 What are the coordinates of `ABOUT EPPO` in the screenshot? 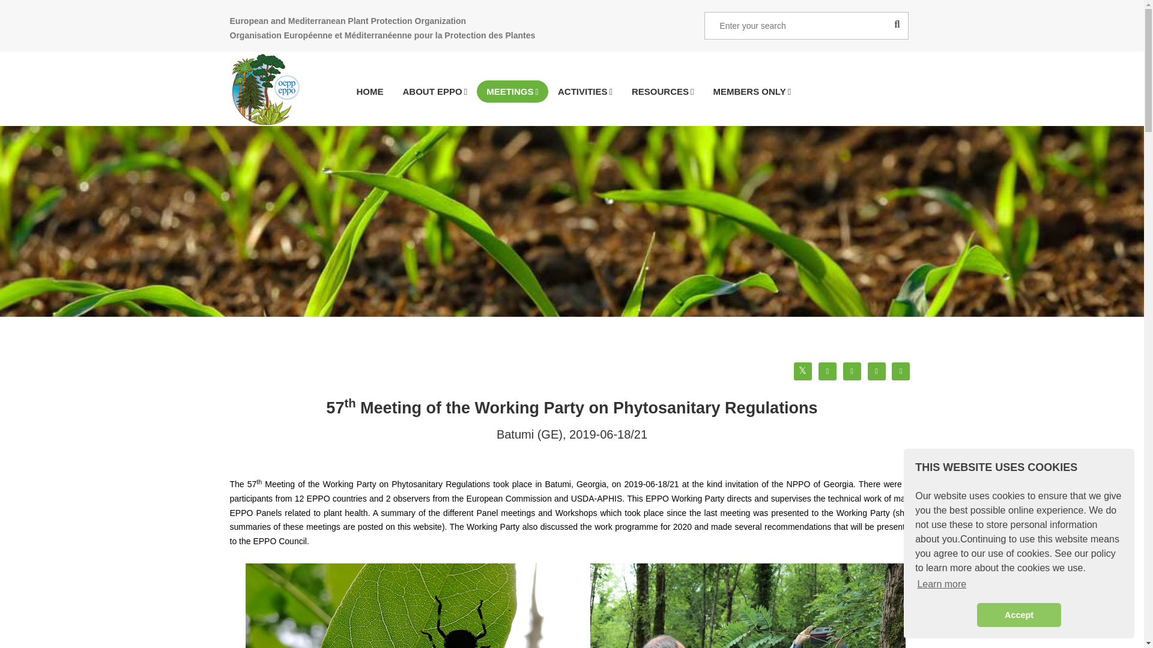 It's located at (435, 91).